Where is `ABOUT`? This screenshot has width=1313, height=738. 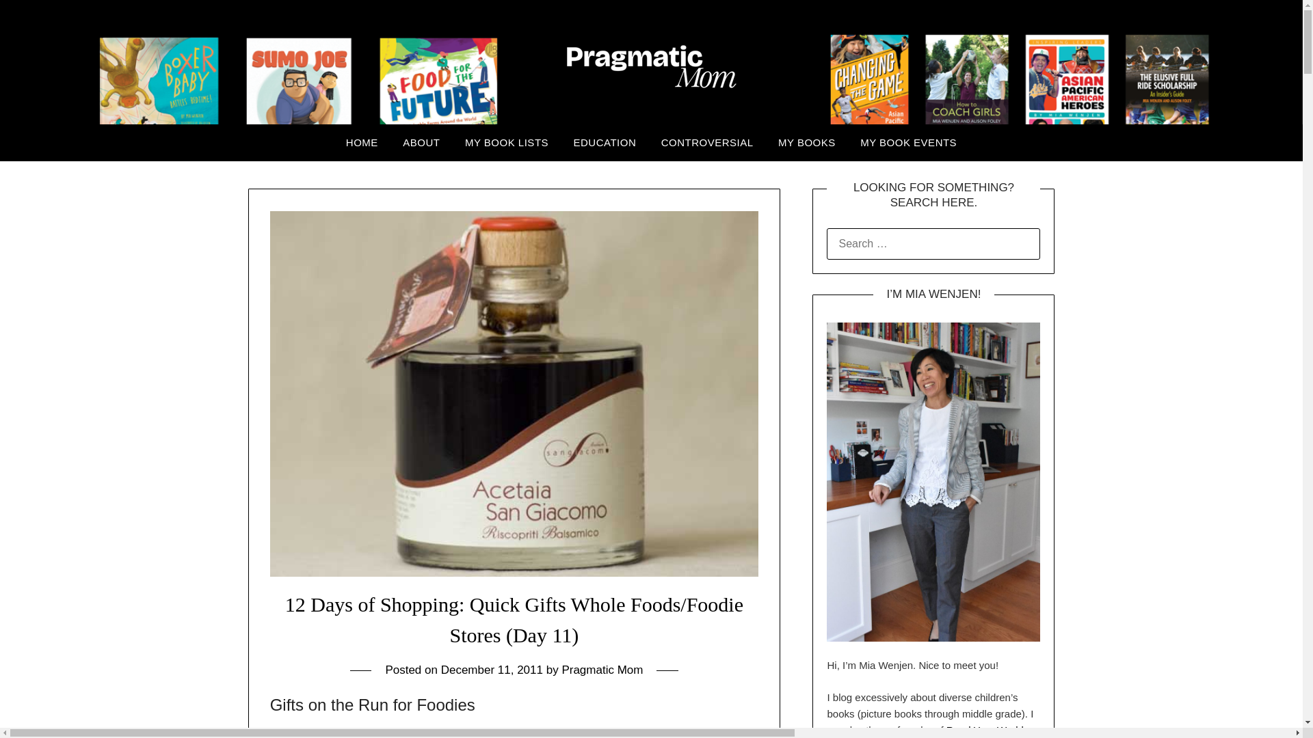
ABOUT is located at coordinates (421, 143).